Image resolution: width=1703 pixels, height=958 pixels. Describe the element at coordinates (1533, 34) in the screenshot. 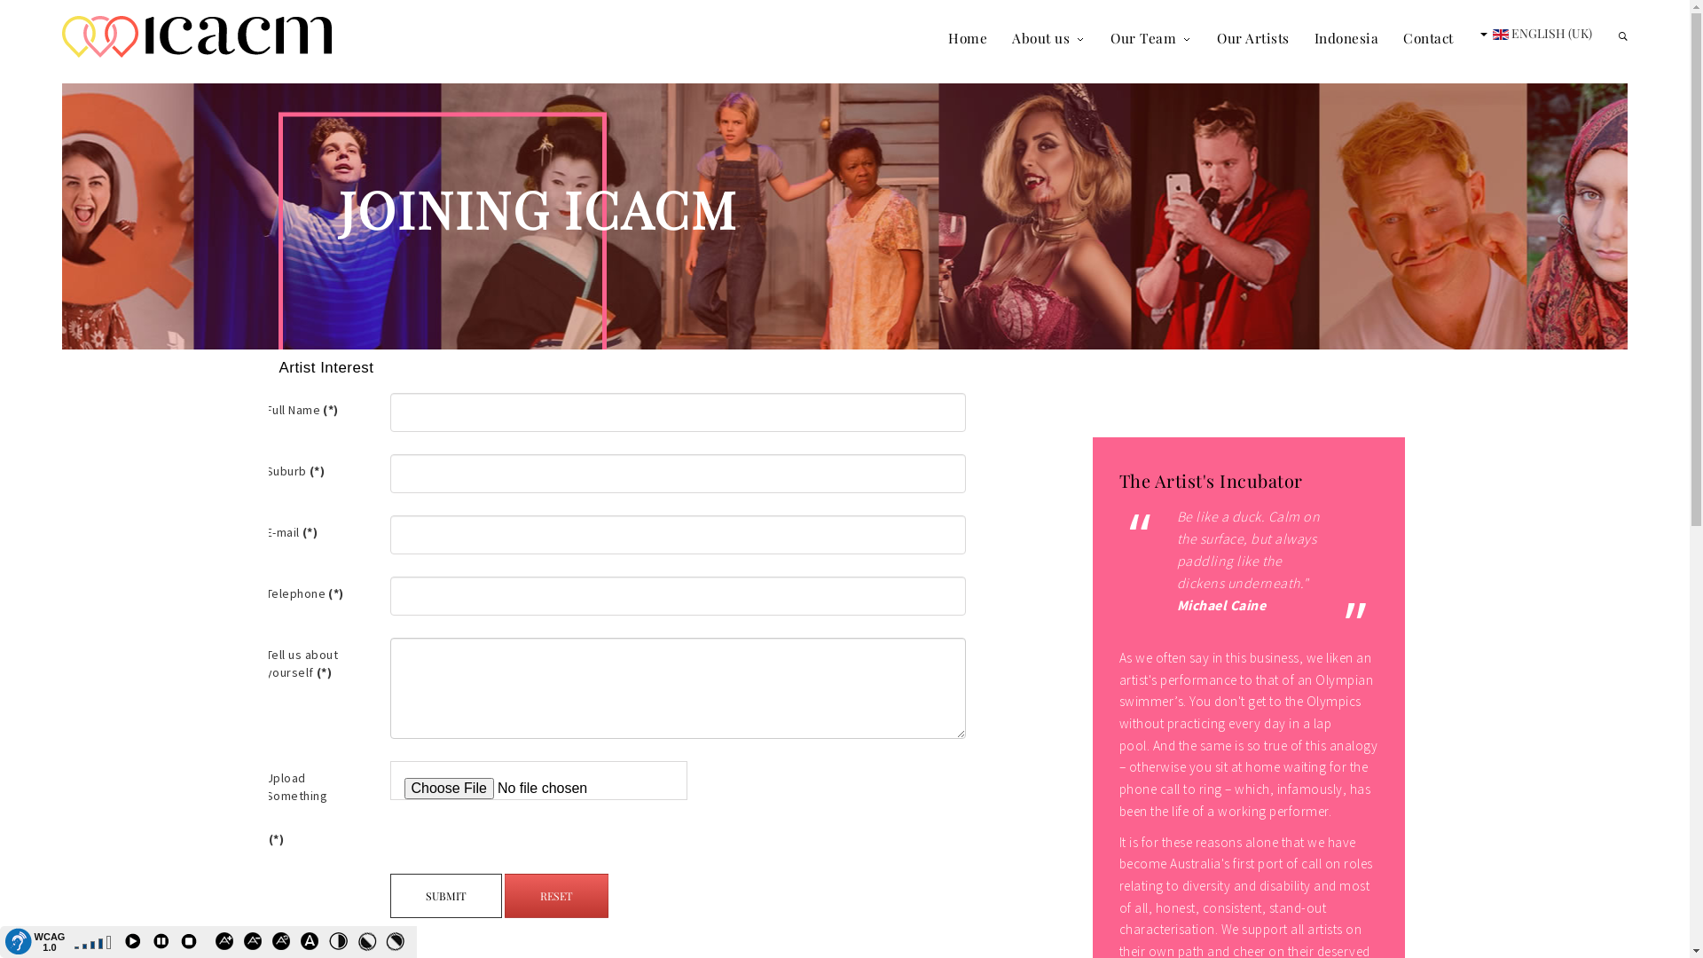

I see `  ENGLISH (UK)` at that location.